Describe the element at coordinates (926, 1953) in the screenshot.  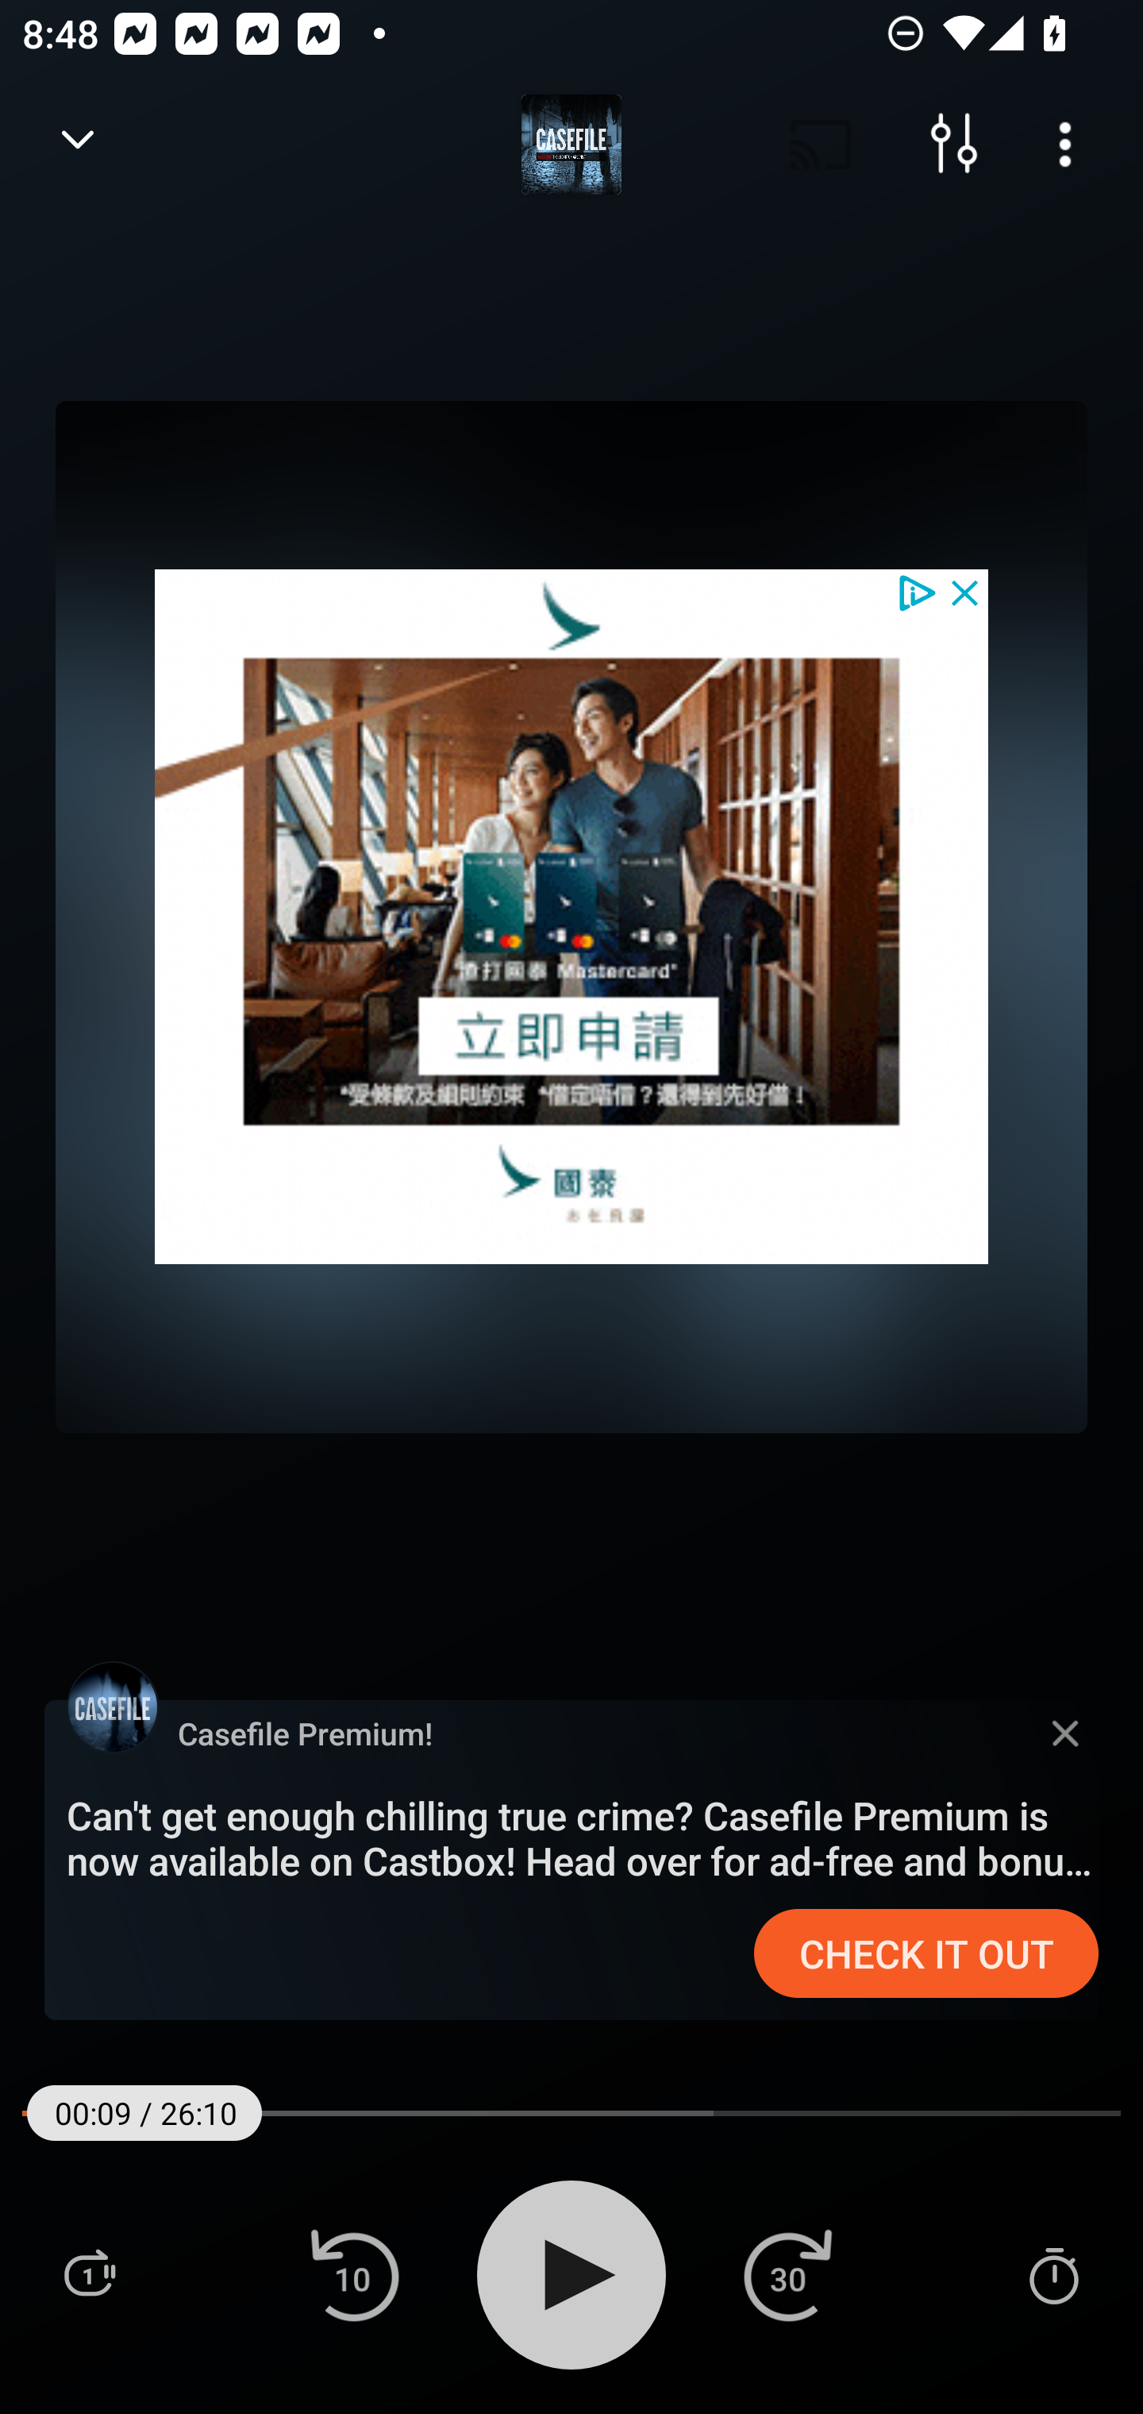
I see `CHECK IT OUT` at that location.